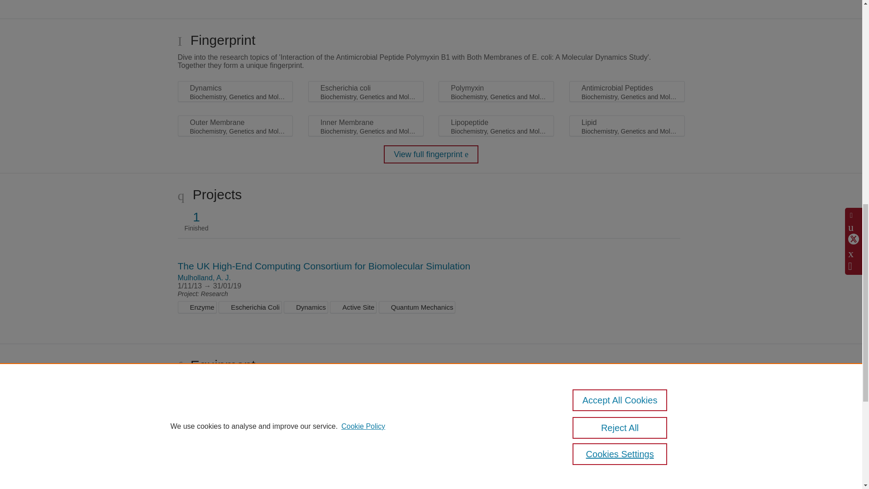 This screenshot has height=489, width=869. I want to click on View full fingerprint, so click(431, 154).